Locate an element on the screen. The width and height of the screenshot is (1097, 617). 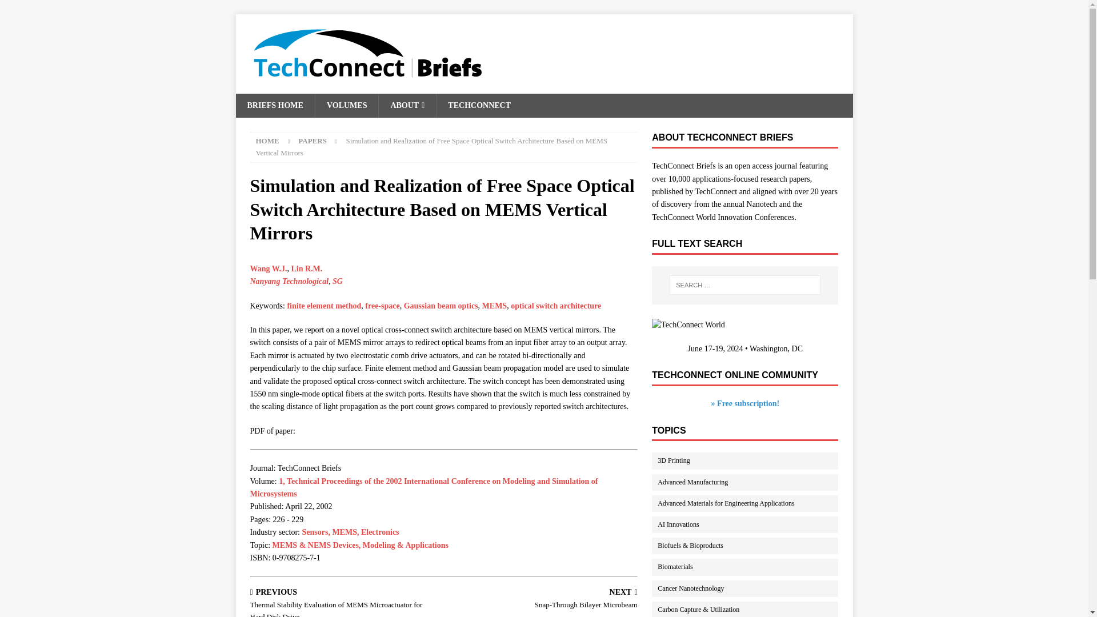
TECHCONNECT is located at coordinates (479, 106).